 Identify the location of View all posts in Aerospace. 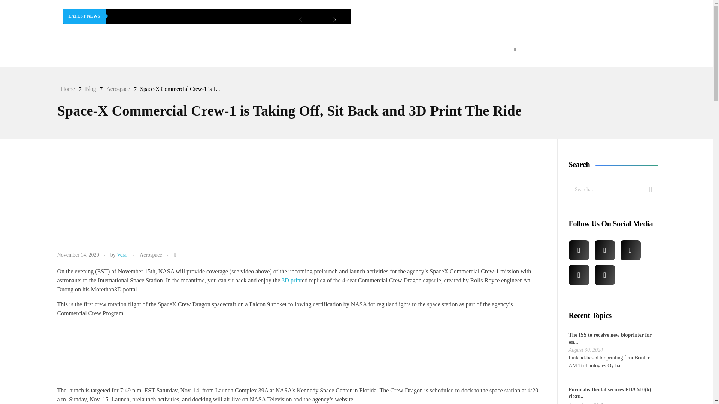
(151, 255).